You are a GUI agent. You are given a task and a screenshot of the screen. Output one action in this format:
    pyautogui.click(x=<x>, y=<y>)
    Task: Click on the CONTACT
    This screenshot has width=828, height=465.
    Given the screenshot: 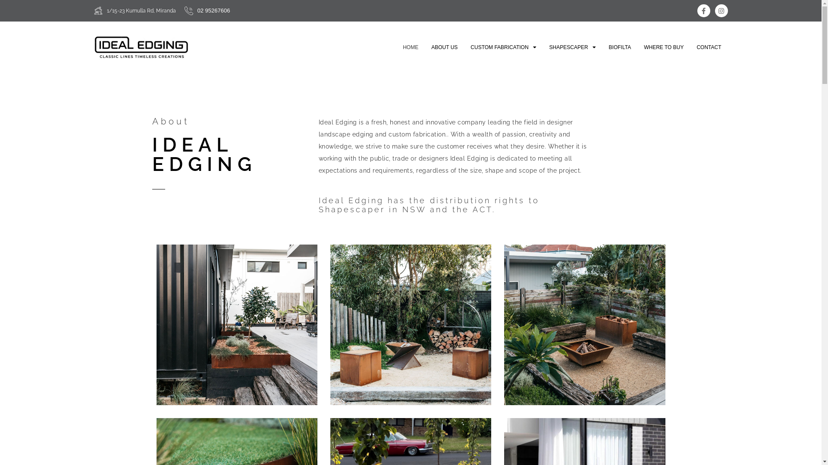 What is the action you would take?
    pyautogui.click(x=709, y=47)
    